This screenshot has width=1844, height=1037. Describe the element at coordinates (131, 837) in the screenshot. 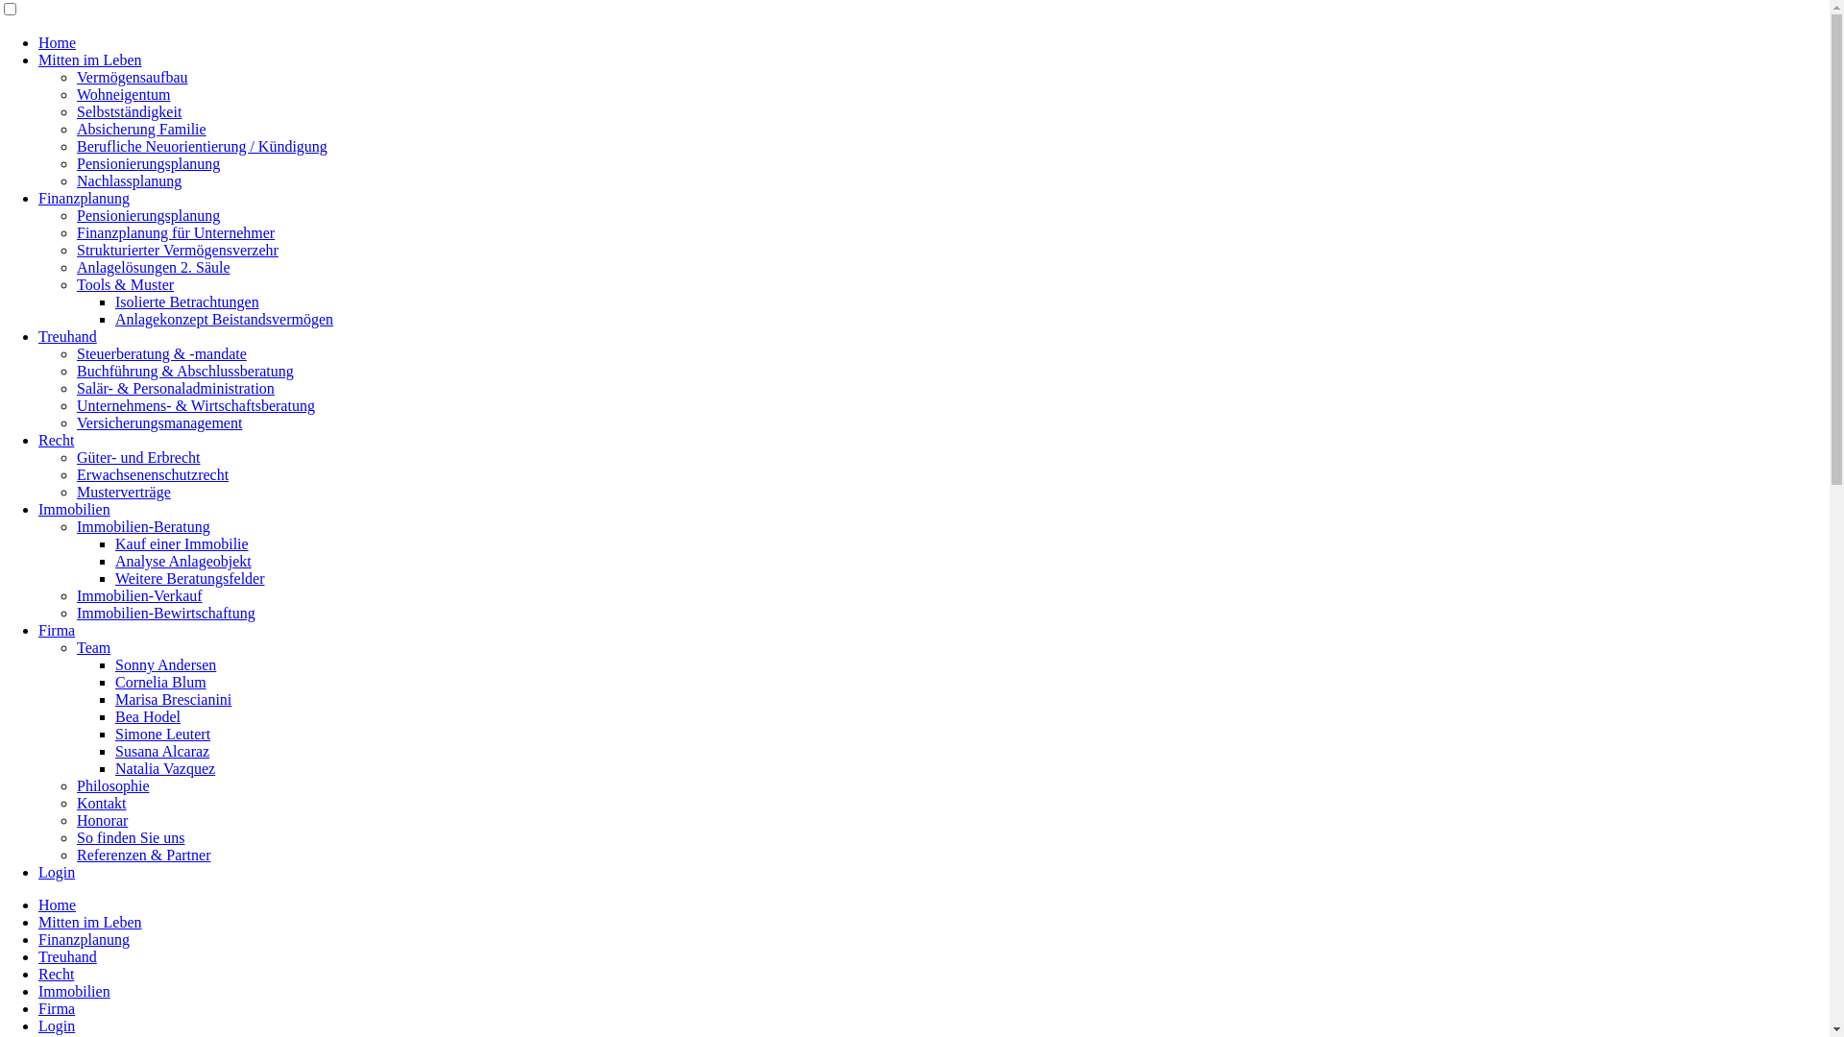

I see `So finden Sie uns` at that location.